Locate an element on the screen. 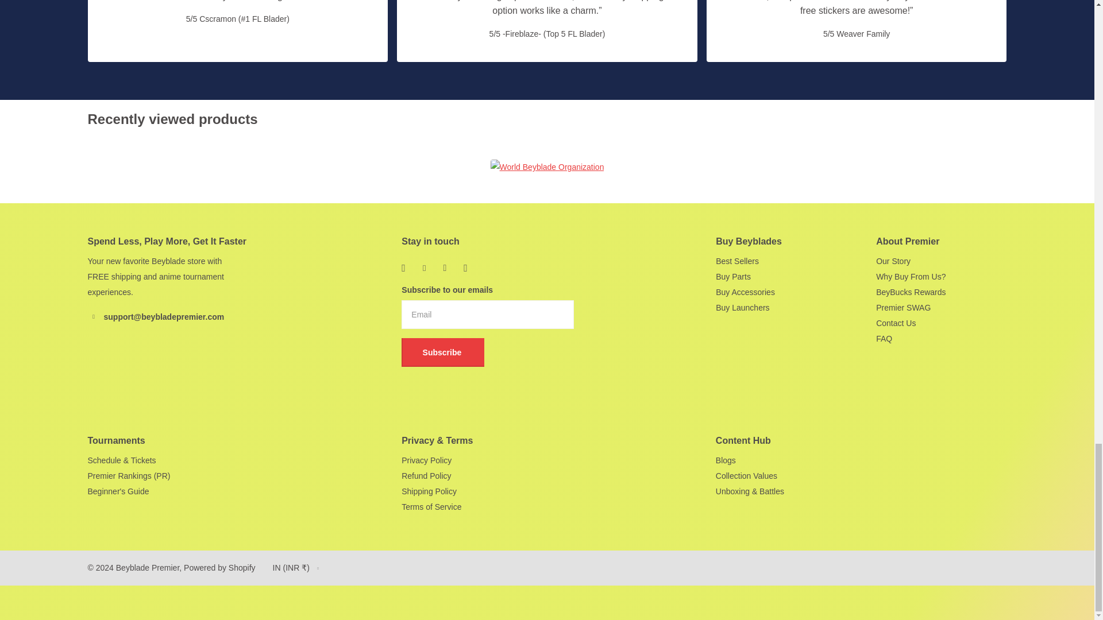 The width and height of the screenshot is (1103, 620). Best Sellers is located at coordinates (737, 261).